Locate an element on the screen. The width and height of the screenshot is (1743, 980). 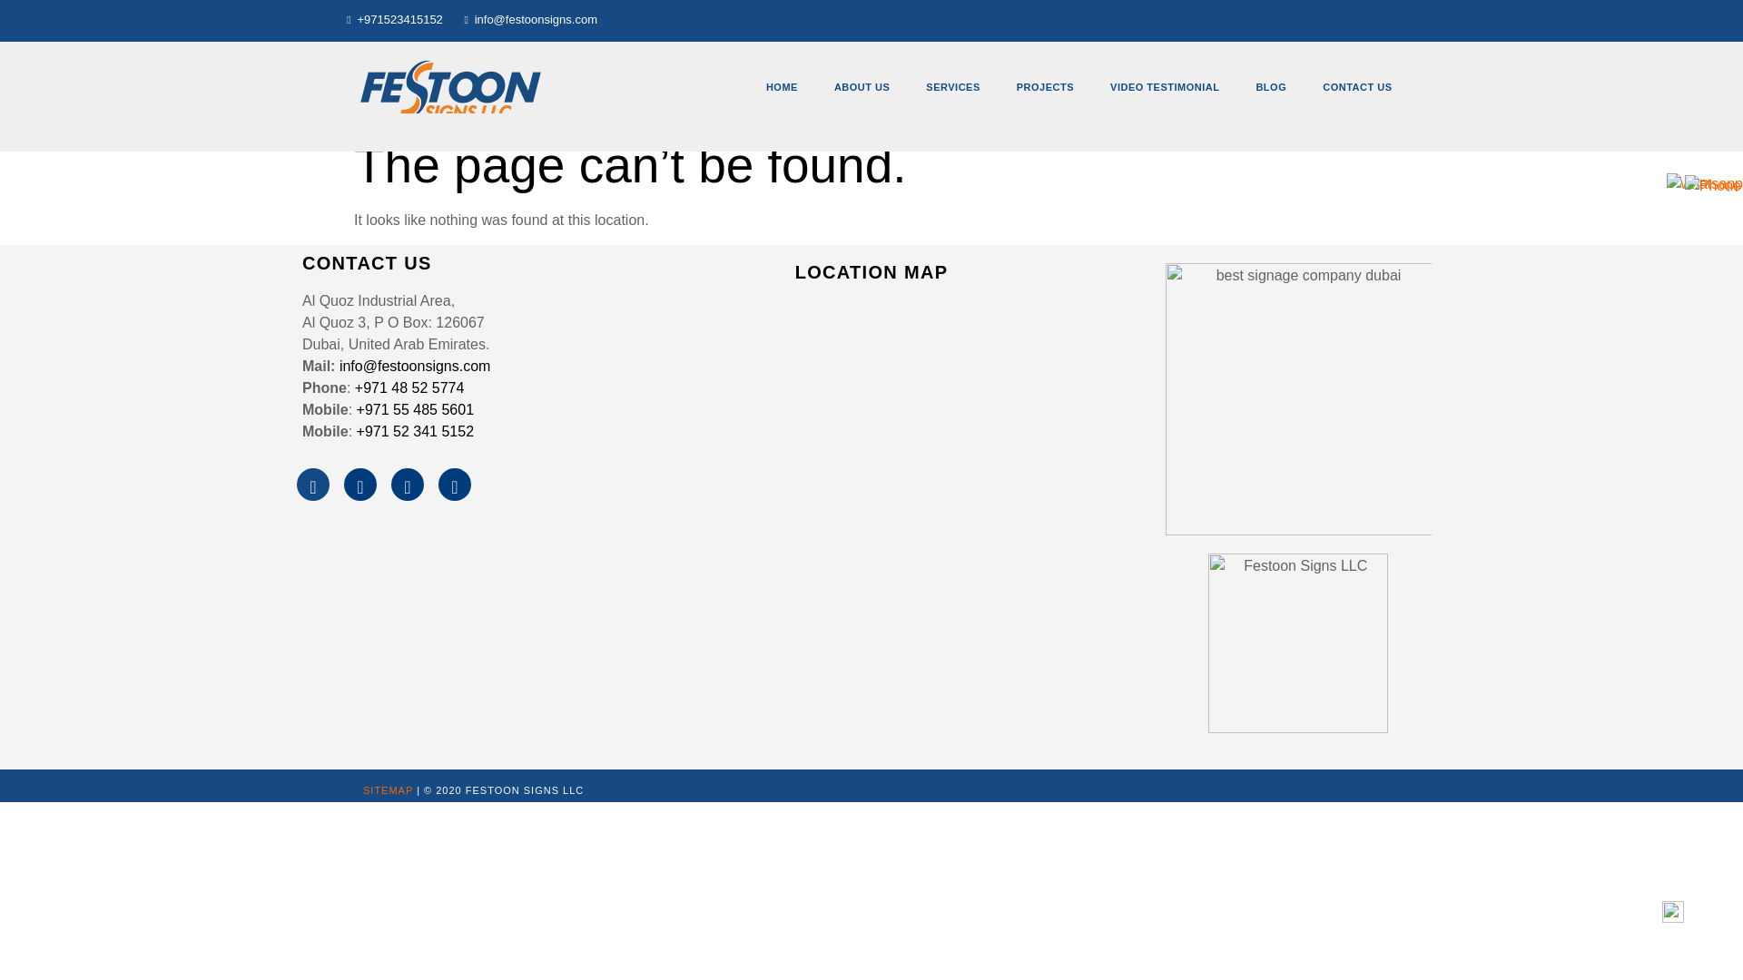
SERVICES is located at coordinates (952, 87).